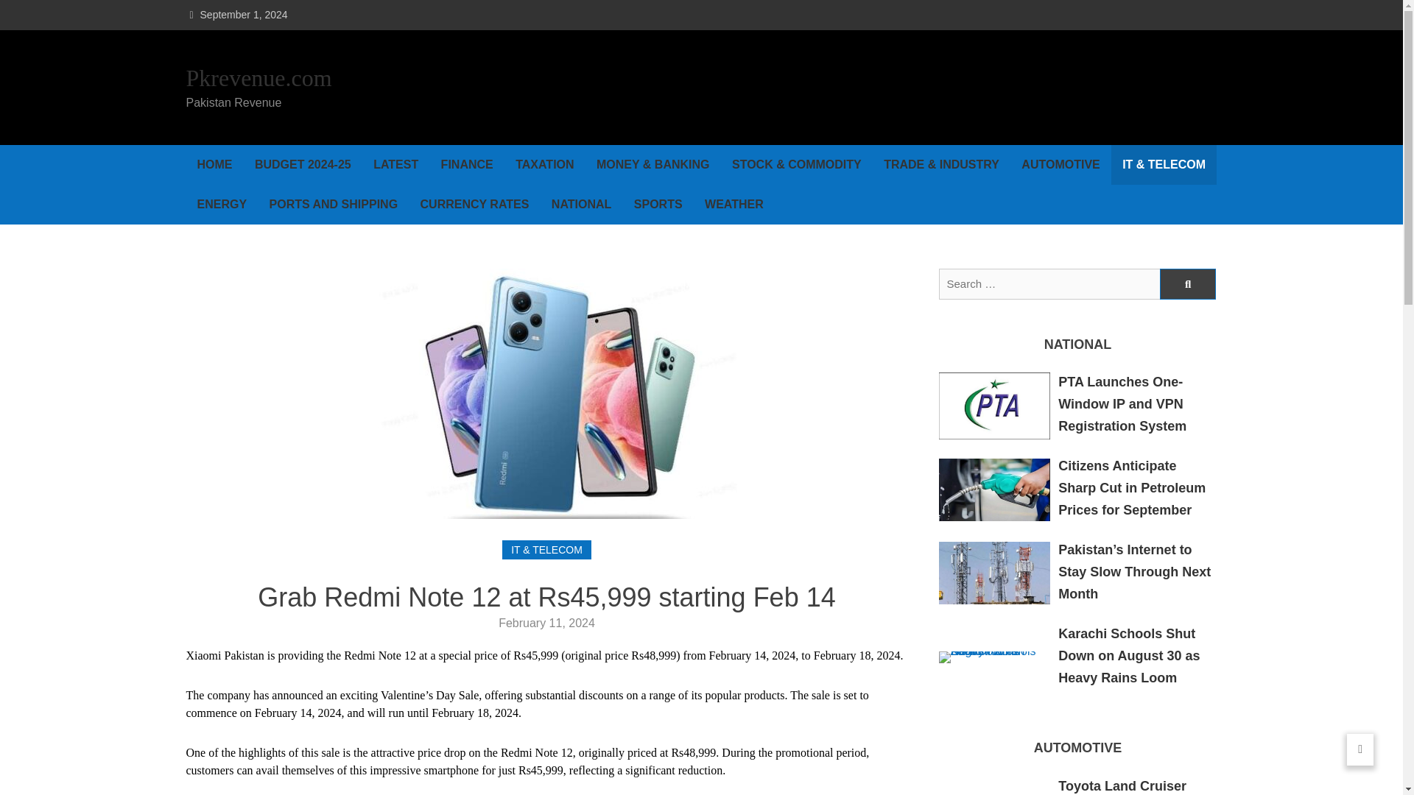 The height and width of the screenshot is (795, 1414). Describe the element at coordinates (1060, 164) in the screenshot. I see `AUTOMOTIVE` at that location.